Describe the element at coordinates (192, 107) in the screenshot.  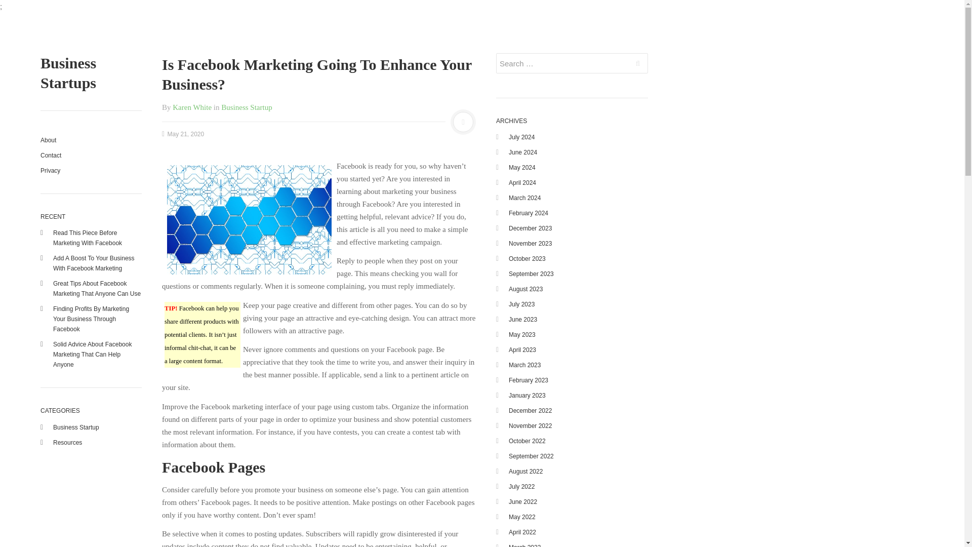
I see `Karen White` at that location.